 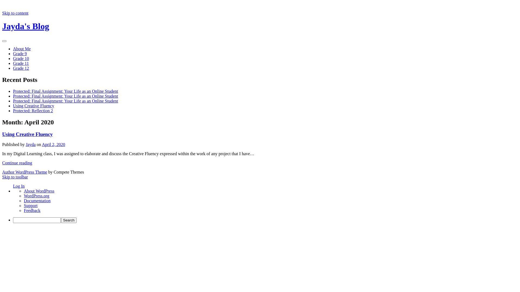 I want to click on Protected: Final Assignment: Your Life as an Online Student, so click(x=66, y=101).